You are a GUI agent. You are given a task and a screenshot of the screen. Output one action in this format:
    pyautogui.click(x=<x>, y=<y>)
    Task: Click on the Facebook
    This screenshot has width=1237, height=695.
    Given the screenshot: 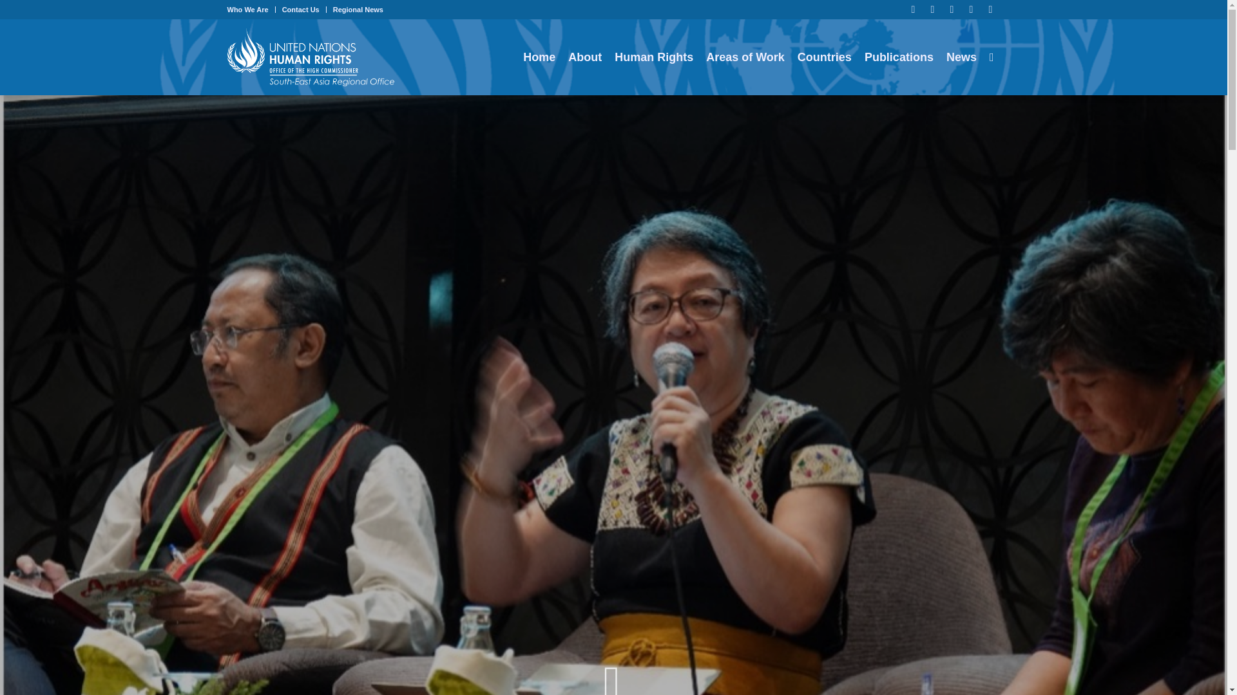 What is the action you would take?
    pyautogui.click(x=912, y=10)
    